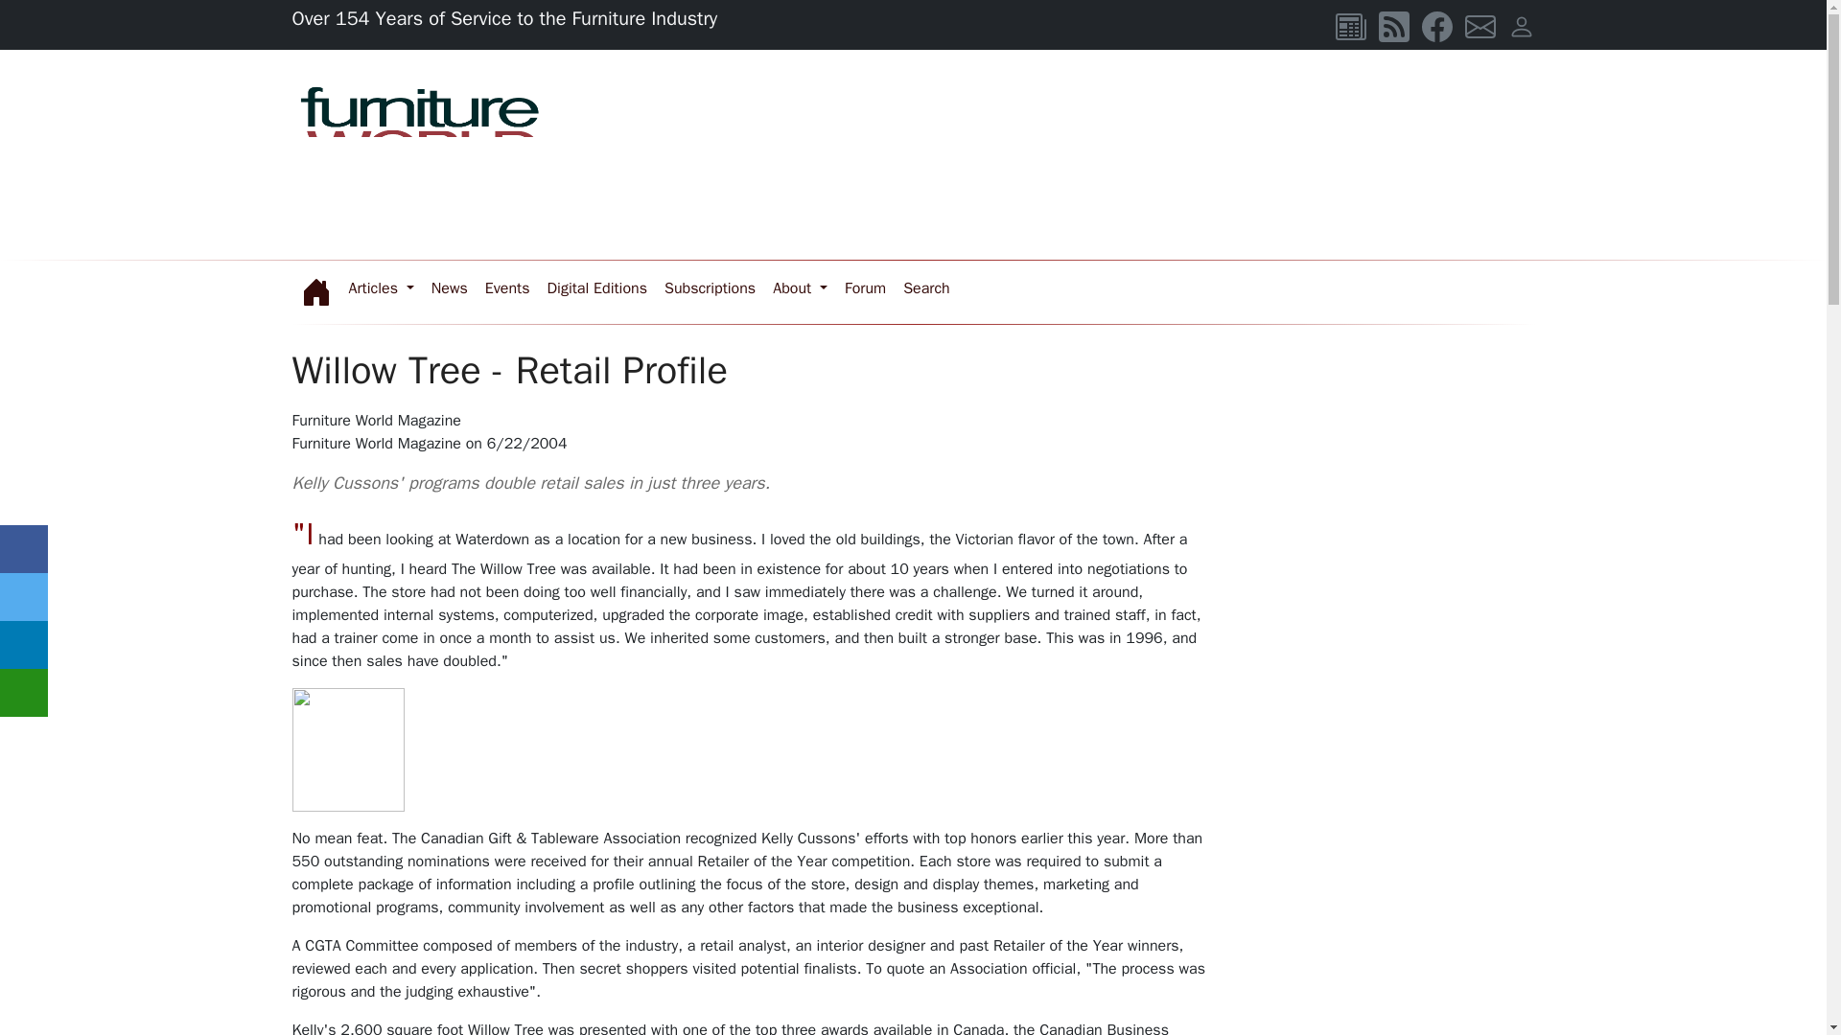 Image resolution: width=1841 pixels, height=1035 pixels. Describe the element at coordinates (800, 287) in the screenshot. I see `About` at that location.